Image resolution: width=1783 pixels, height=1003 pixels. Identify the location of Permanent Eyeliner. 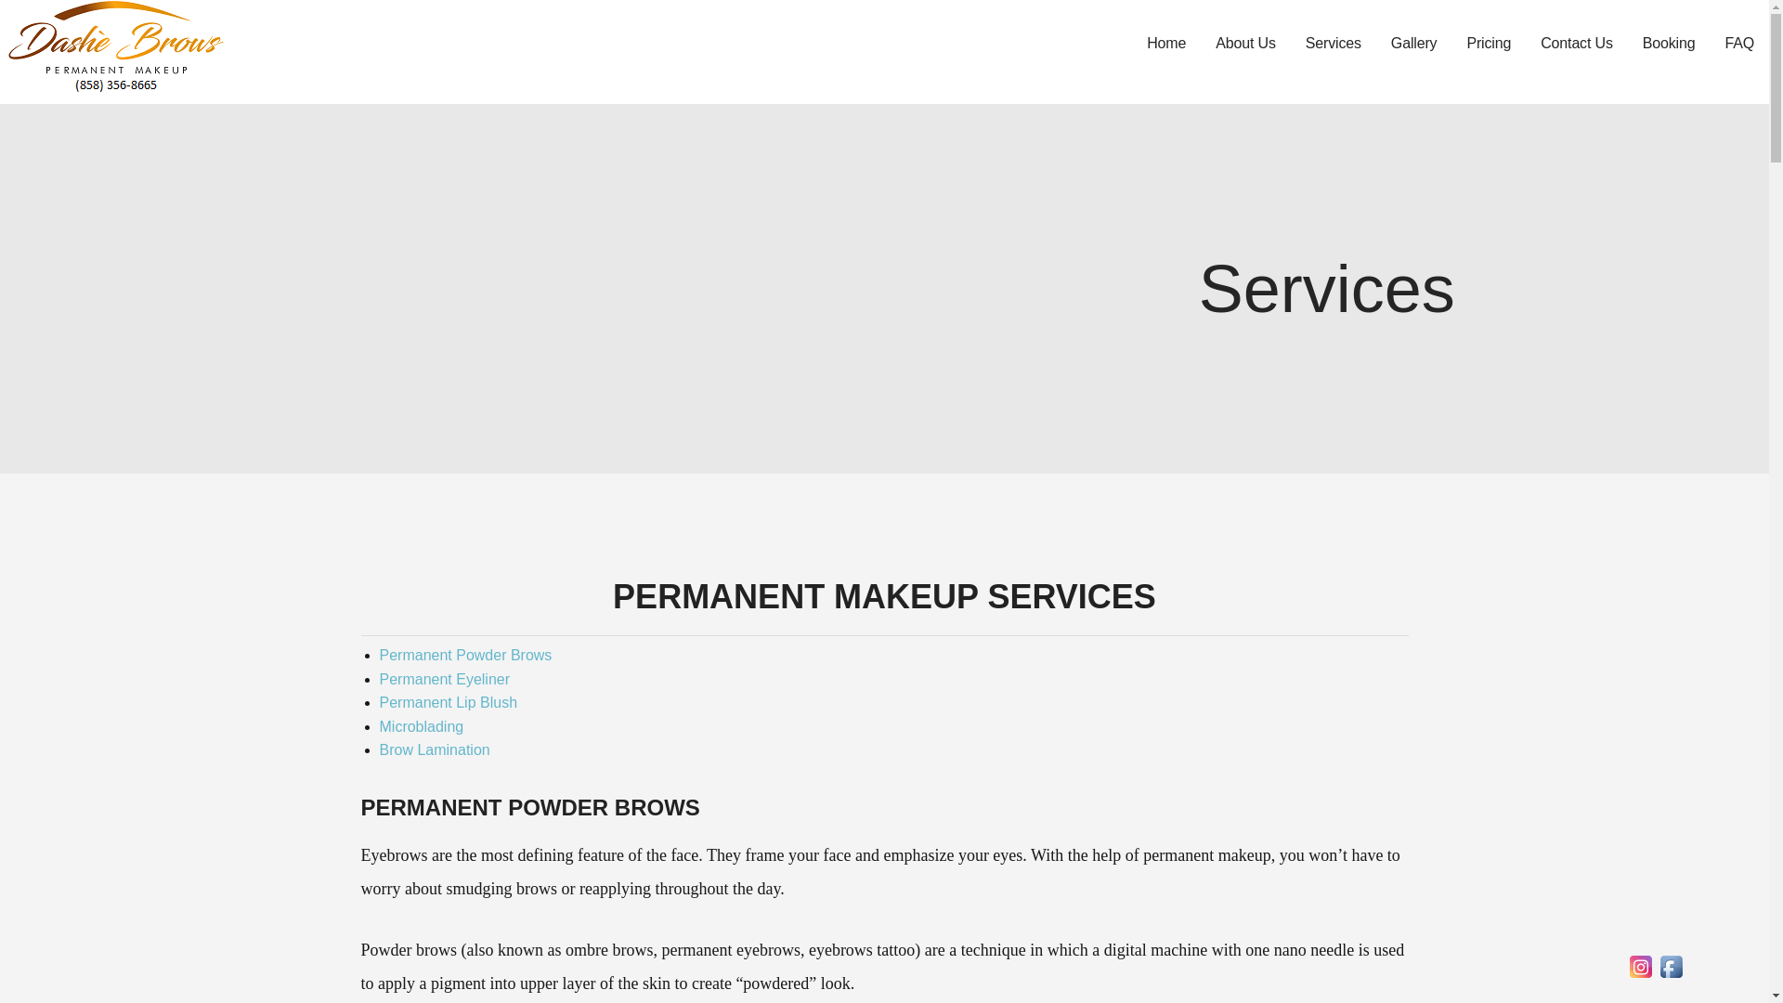
(444, 678).